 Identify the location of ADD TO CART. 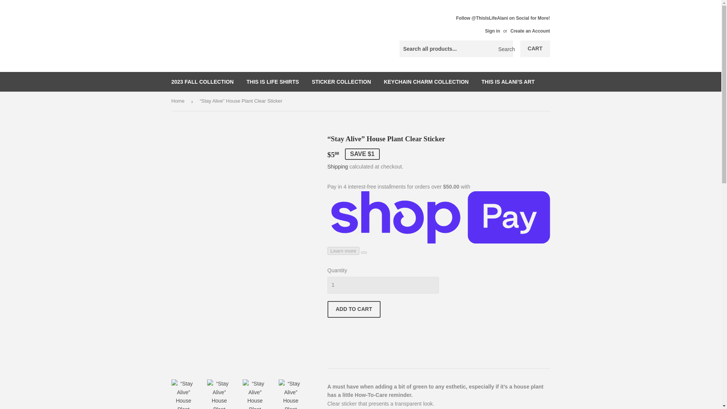
(354, 309).